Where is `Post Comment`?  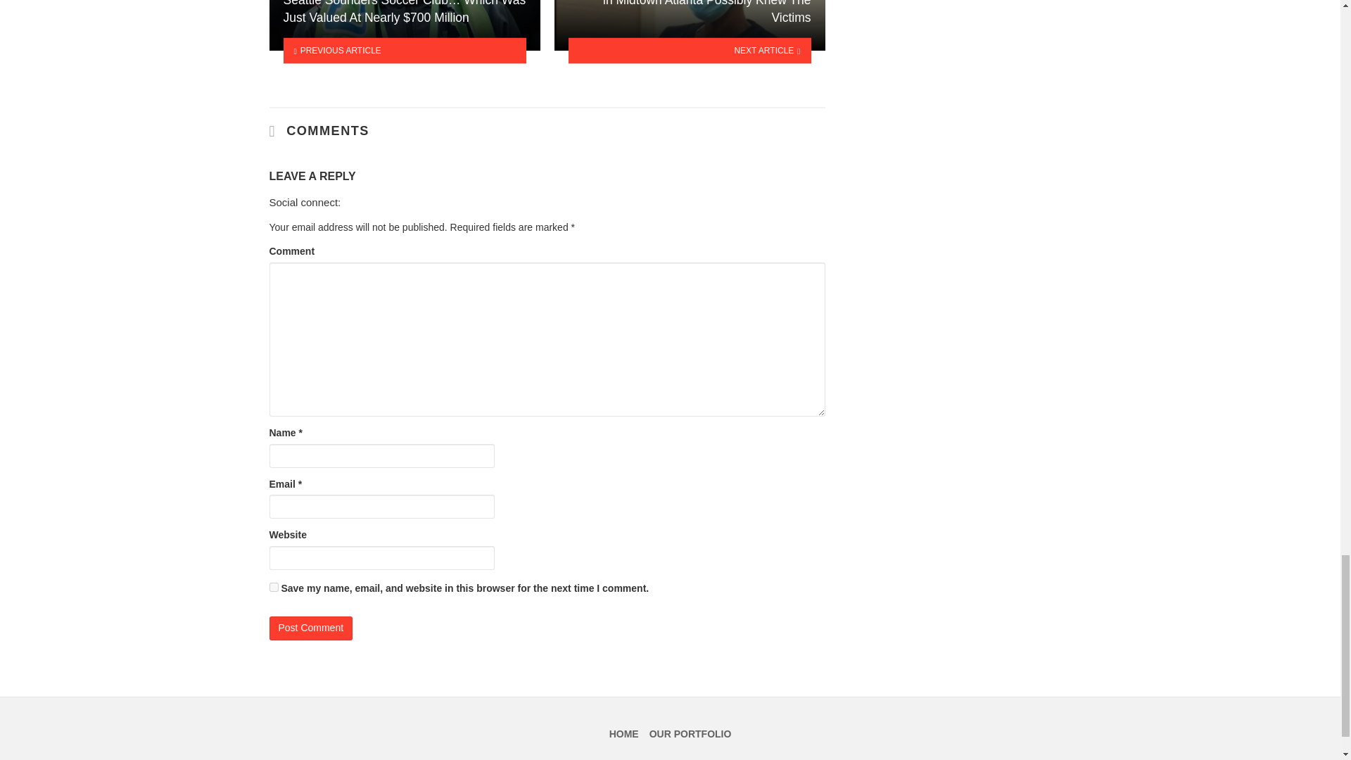
Post Comment is located at coordinates (311, 628).